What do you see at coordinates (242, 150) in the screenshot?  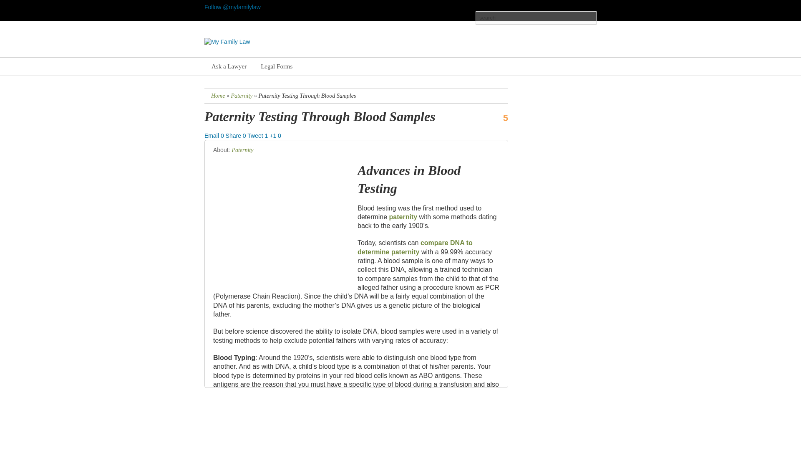 I see `Paternity` at bounding box center [242, 150].